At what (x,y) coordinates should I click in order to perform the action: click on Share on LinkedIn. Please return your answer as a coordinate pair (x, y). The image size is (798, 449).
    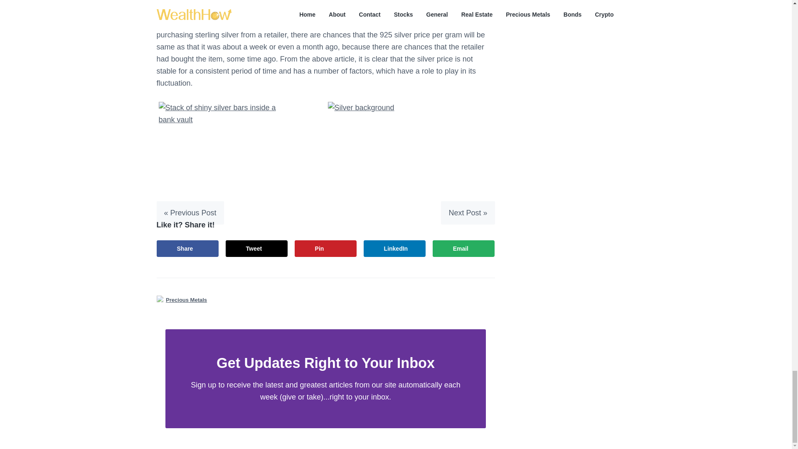
    Looking at the image, I should click on (395, 248).